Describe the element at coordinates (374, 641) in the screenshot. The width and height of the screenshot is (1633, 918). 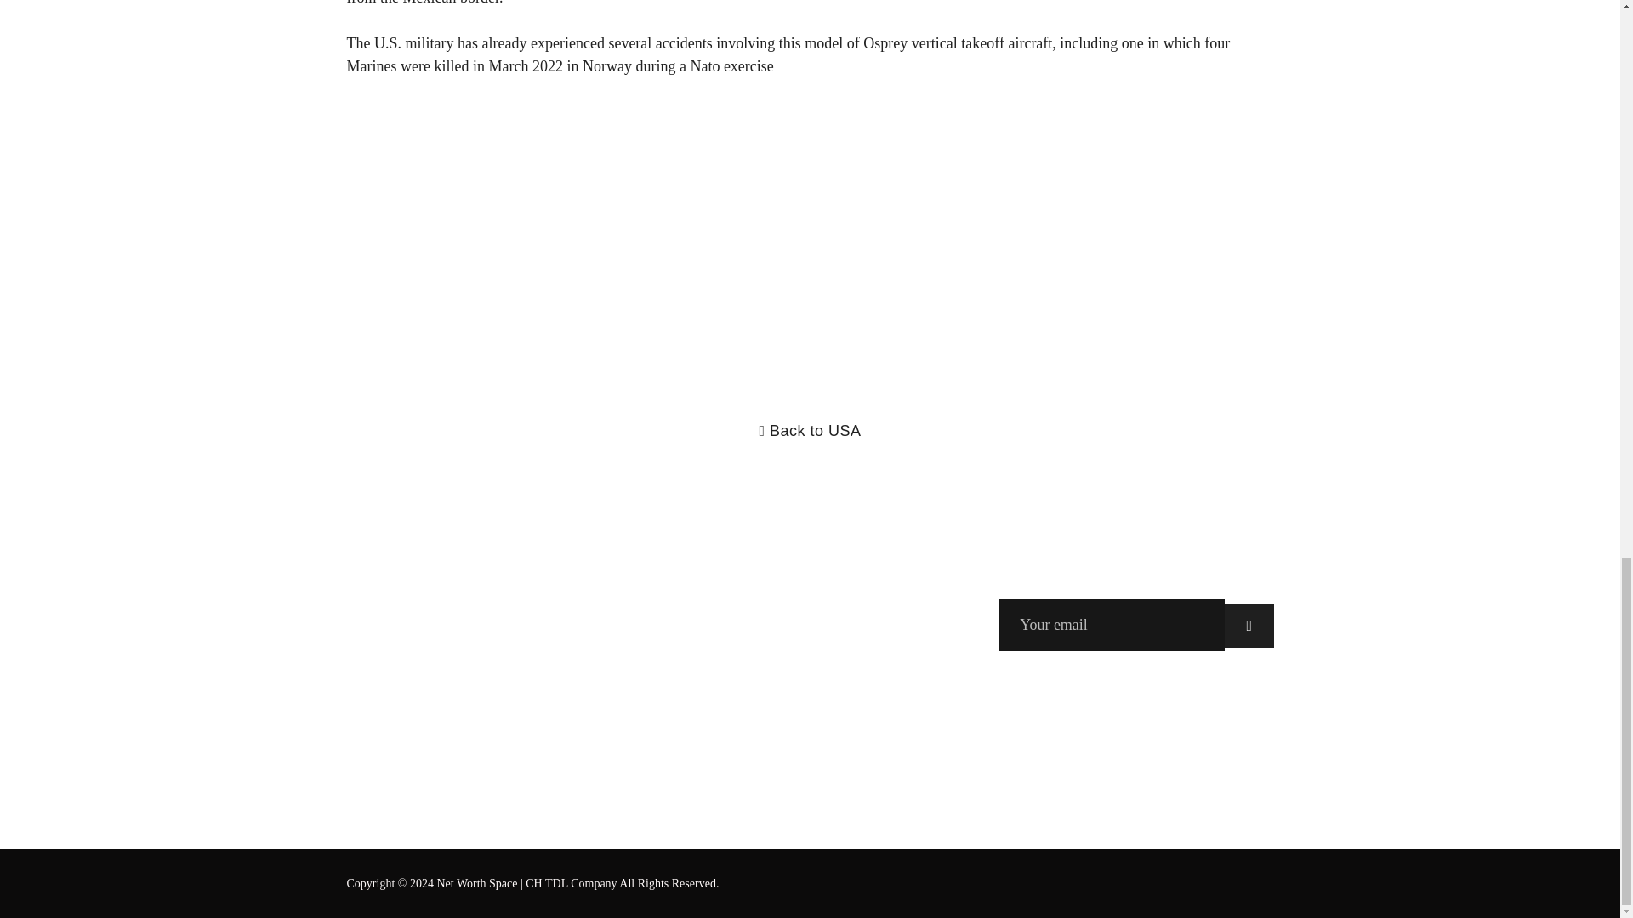
I see `Business` at that location.